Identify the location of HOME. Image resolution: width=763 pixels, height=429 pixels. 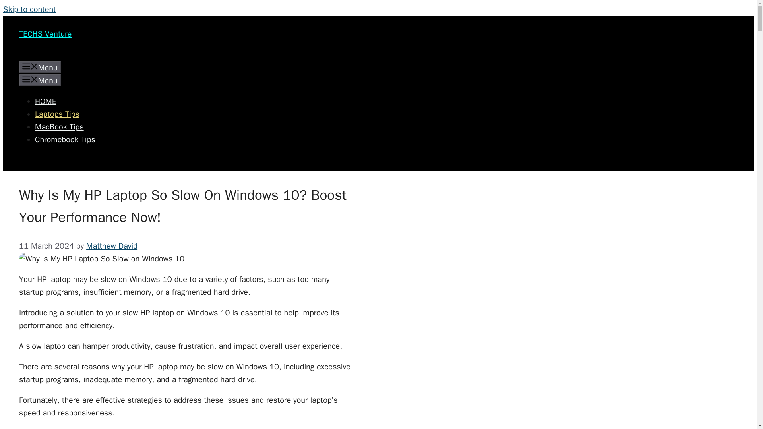
(46, 101).